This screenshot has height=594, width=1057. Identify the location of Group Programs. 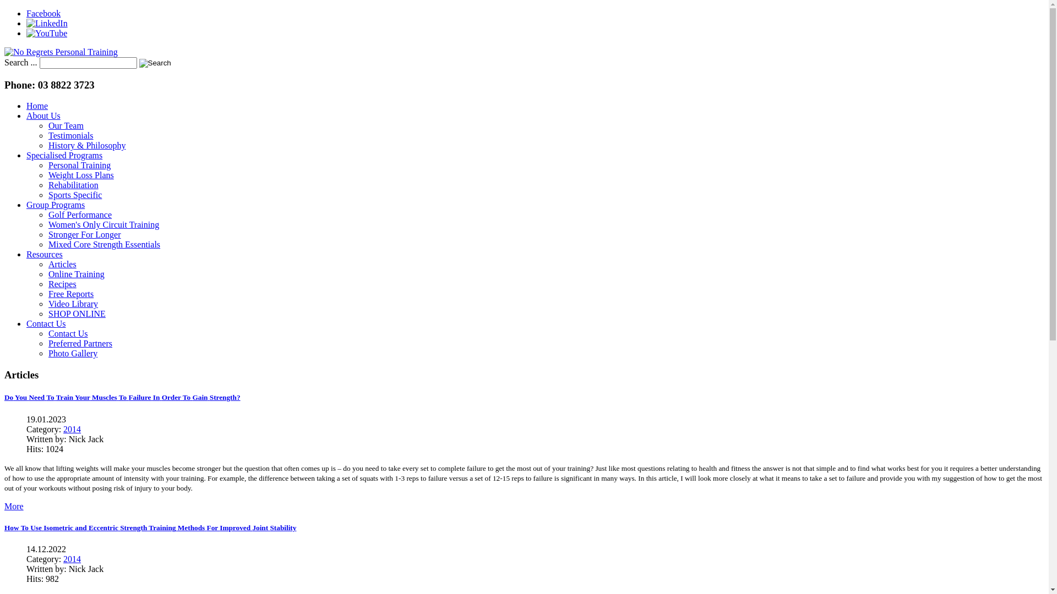
(56, 205).